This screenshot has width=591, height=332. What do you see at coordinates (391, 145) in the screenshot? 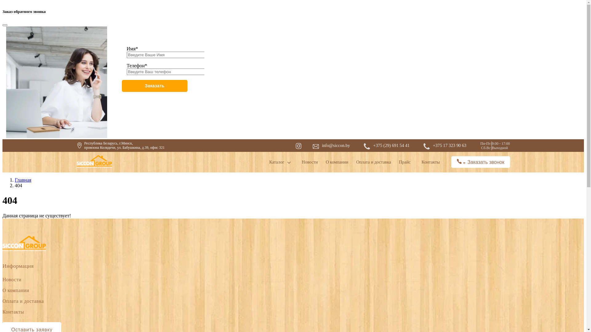
I see `+375 (29) 691 54 41` at bounding box center [391, 145].